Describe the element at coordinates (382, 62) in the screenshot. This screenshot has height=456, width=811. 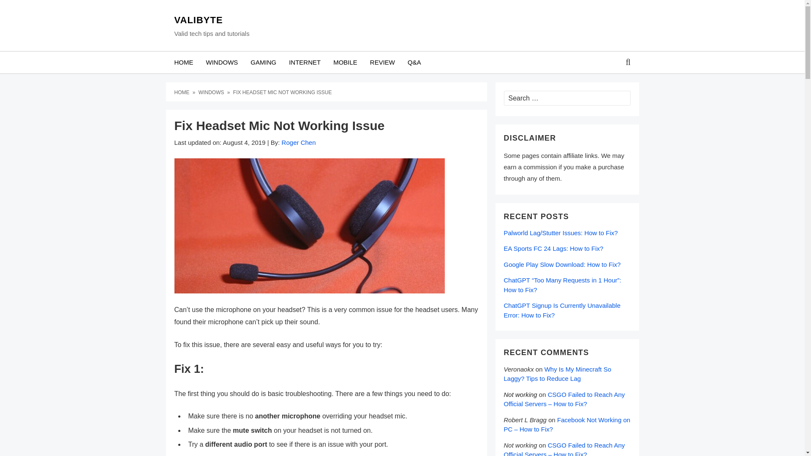
I see `REVIEW` at that location.